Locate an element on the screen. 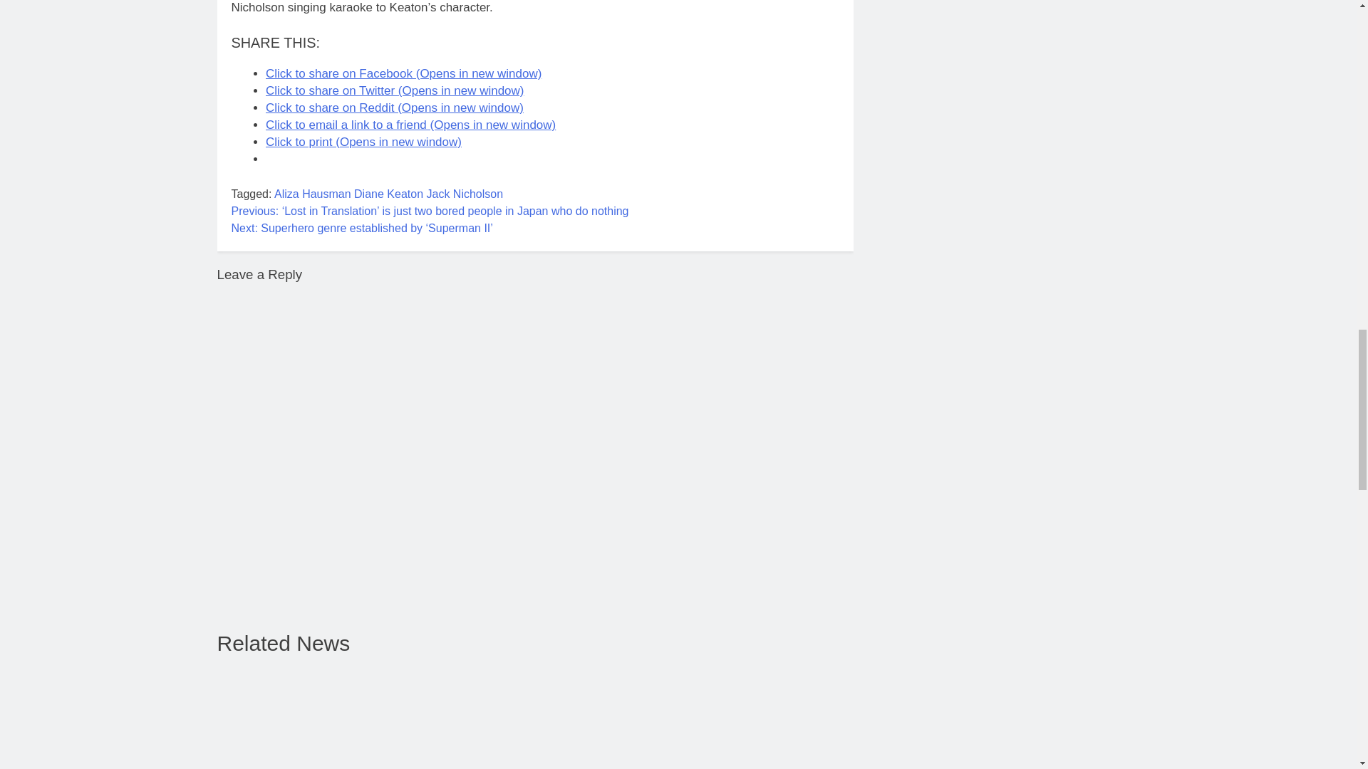 The image size is (1368, 769). Click to email a link to a friend is located at coordinates (410, 125).